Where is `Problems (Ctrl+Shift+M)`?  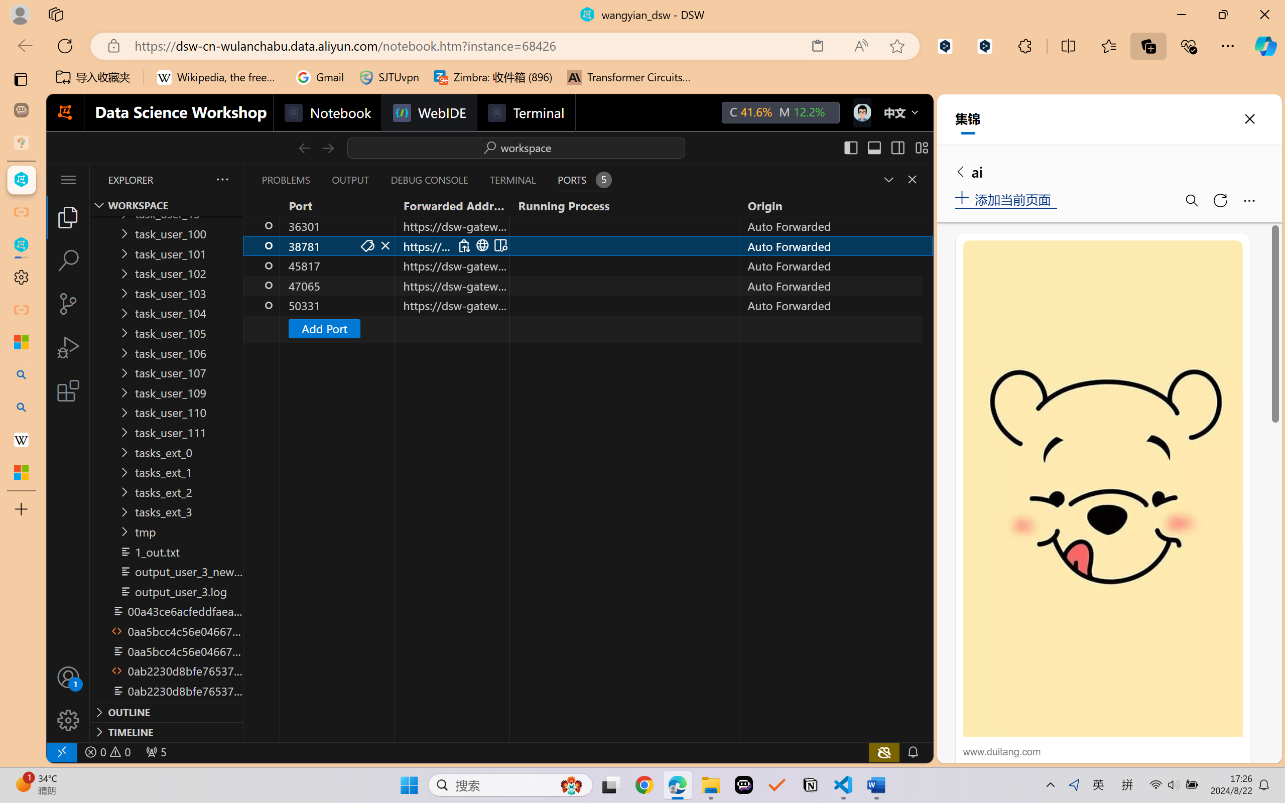 Problems (Ctrl+Shift+M) is located at coordinates (286, 180).